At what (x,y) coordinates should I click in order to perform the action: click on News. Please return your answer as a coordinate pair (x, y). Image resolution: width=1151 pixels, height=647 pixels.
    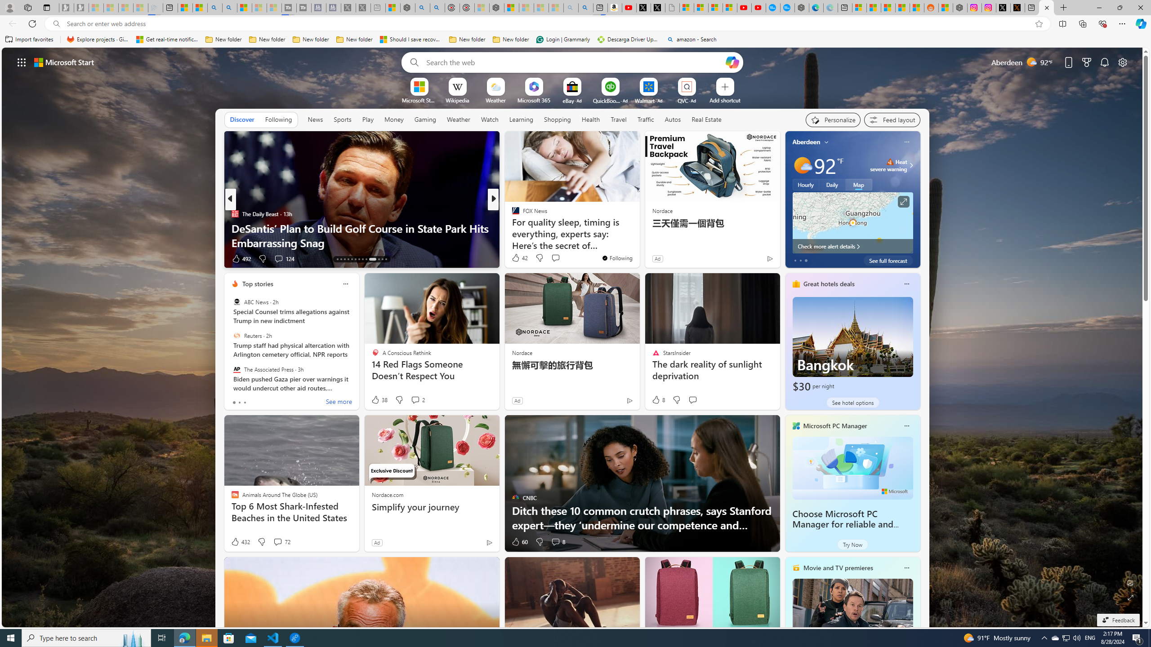
    Looking at the image, I should click on (315, 119).